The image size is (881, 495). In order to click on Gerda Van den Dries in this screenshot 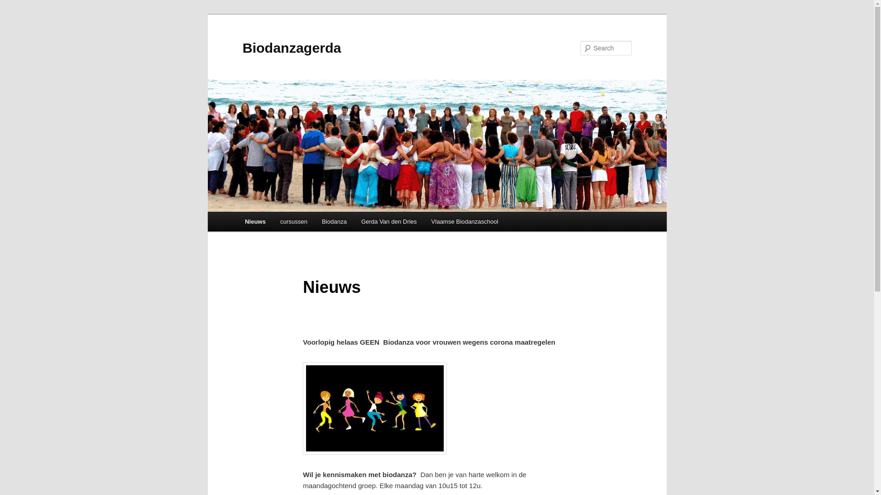, I will do `click(389, 222)`.